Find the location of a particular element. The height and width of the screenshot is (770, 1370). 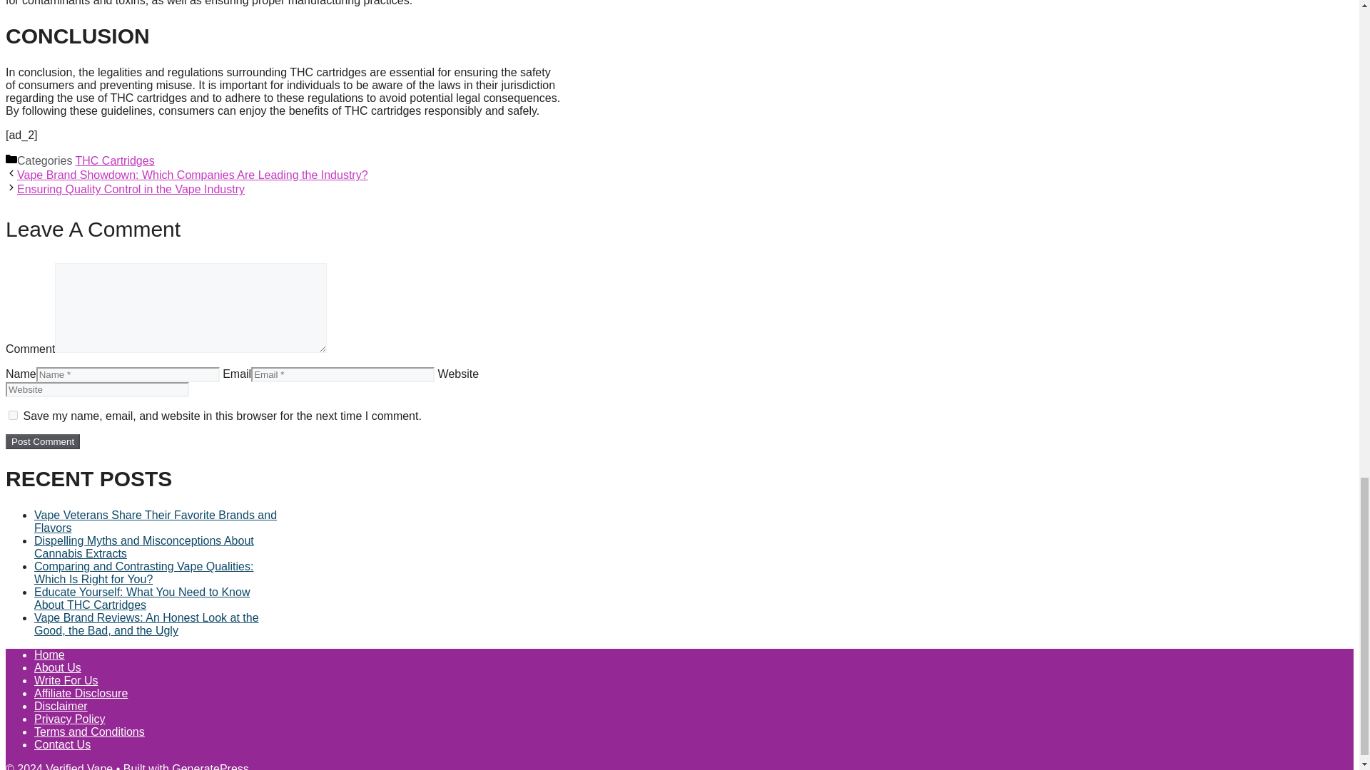

Educate Yourself: What You Need to Know About THC Cartridges is located at coordinates (141, 598).